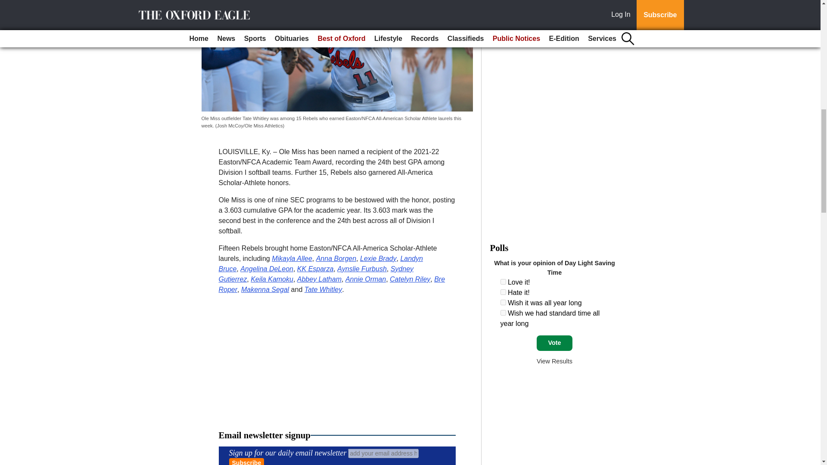 This screenshot has height=465, width=827. What do you see at coordinates (267, 269) in the screenshot?
I see `Angelina DeLeon` at bounding box center [267, 269].